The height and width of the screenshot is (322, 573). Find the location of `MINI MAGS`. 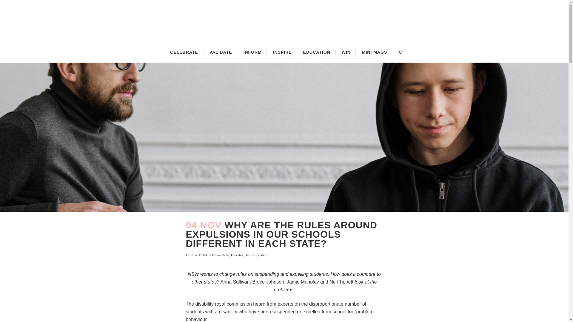

MINI MAGS is located at coordinates (374, 52).